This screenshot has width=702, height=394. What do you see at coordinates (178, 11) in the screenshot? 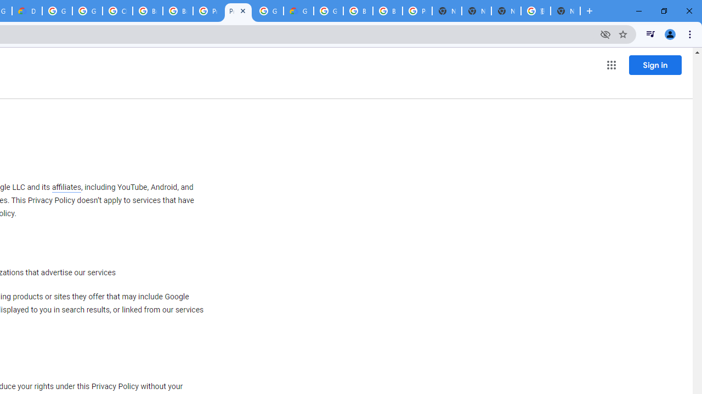
I see `Browse Chrome as a guest - Computer - Google Chrome Help` at bounding box center [178, 11].